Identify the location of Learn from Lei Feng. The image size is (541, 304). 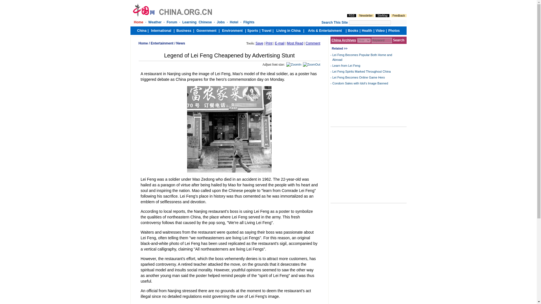
(346, 65).